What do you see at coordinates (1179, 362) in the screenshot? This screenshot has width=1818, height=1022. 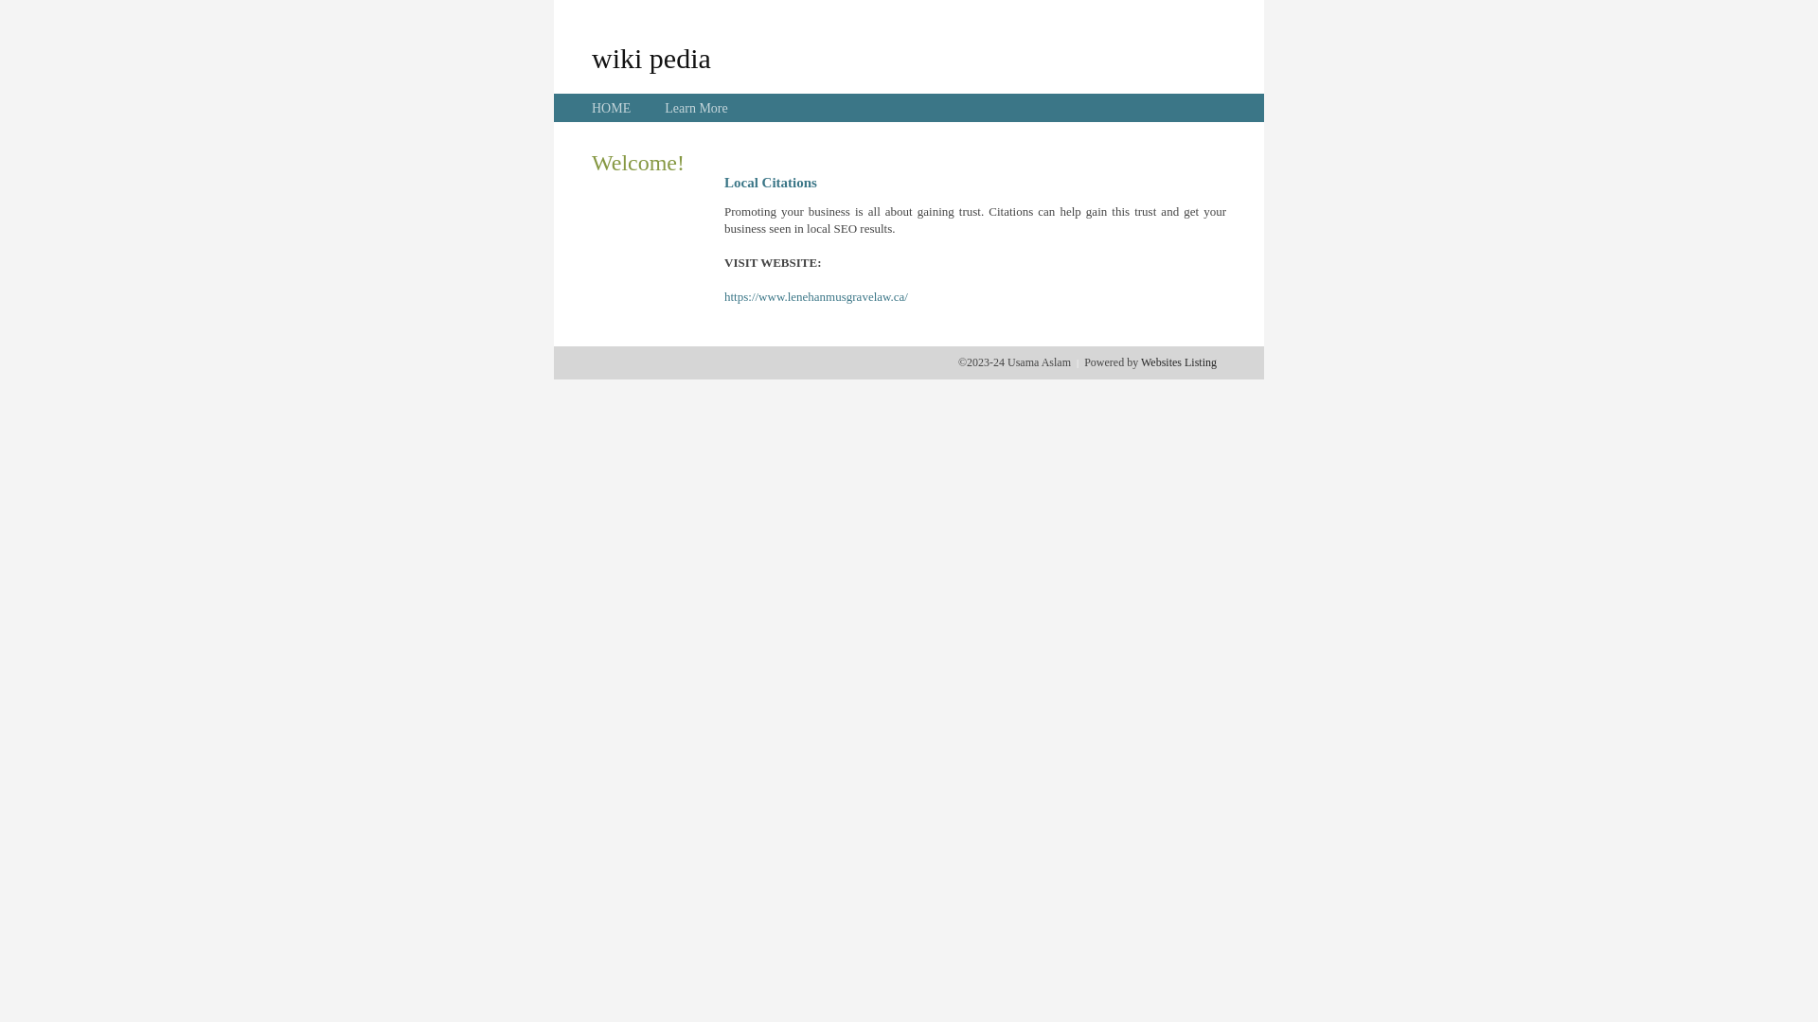 I see `Websites Listing` at bounding box center [1179, 362].